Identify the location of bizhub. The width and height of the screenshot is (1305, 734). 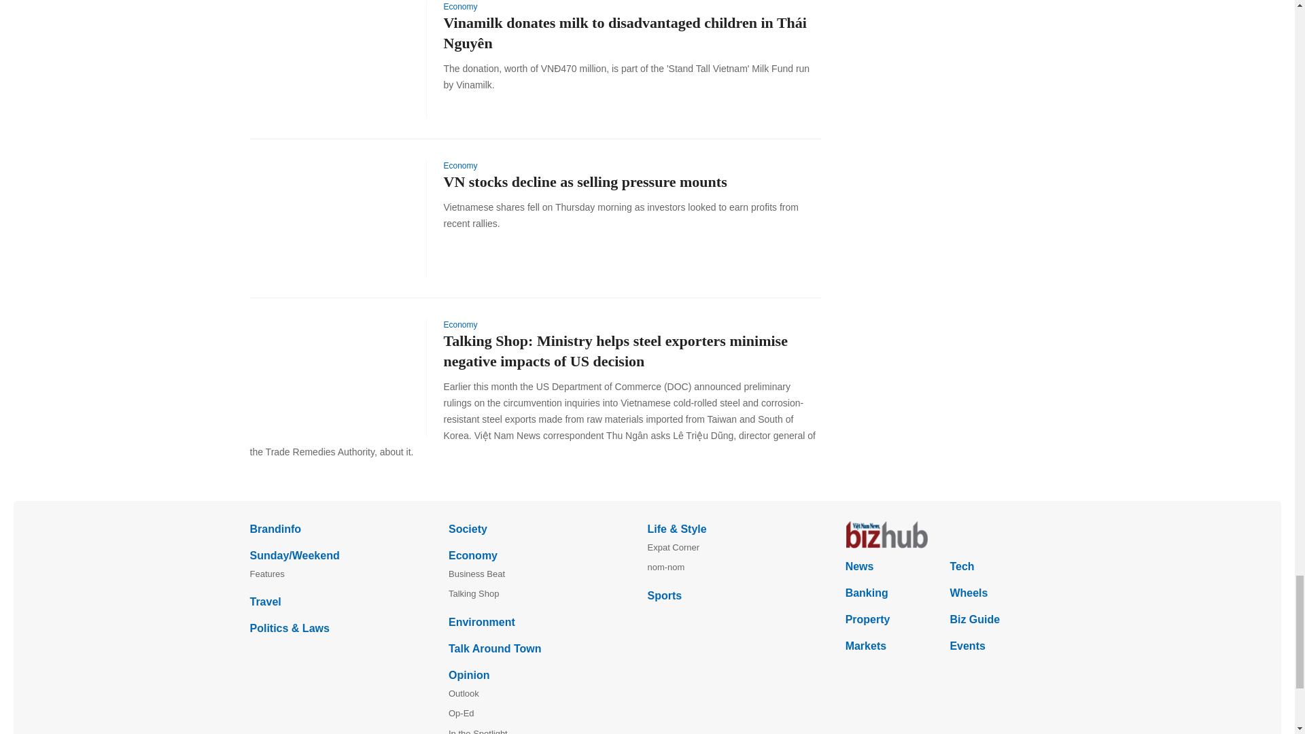
(945, 534).